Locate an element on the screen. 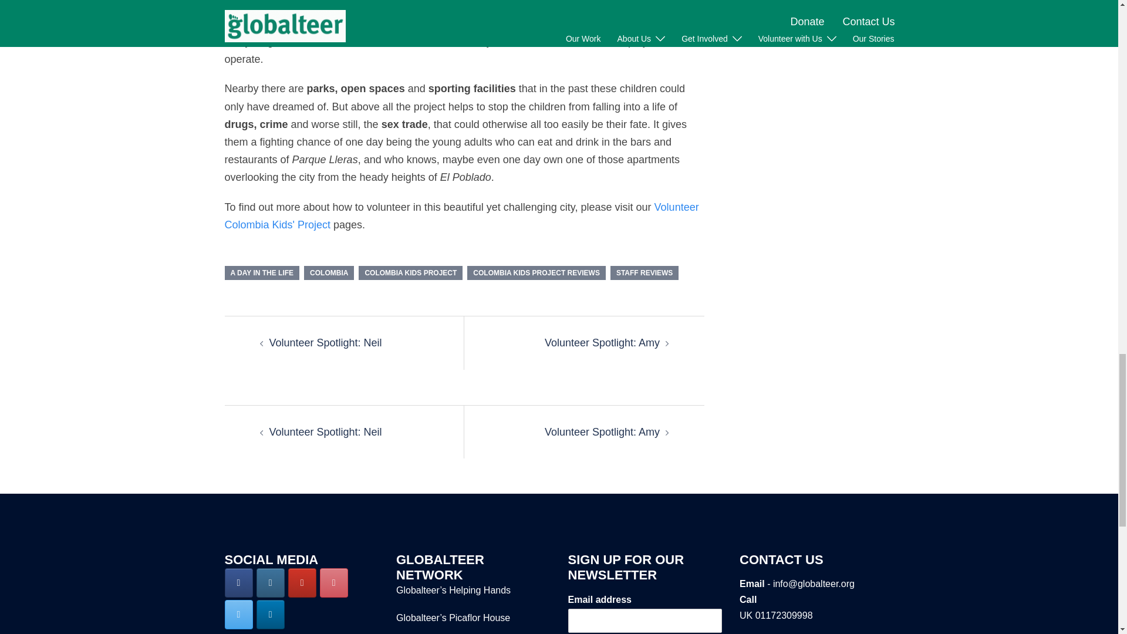 This screenshot has height=634, width=1127.  on Youtube is located at coordinates (302, 582).